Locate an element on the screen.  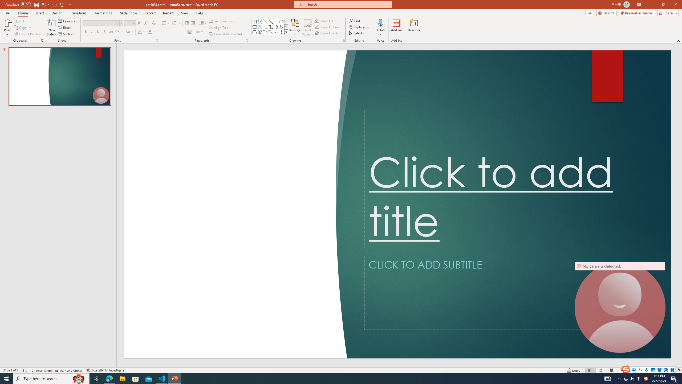
Rectangle is located at coordinates (276, 21).